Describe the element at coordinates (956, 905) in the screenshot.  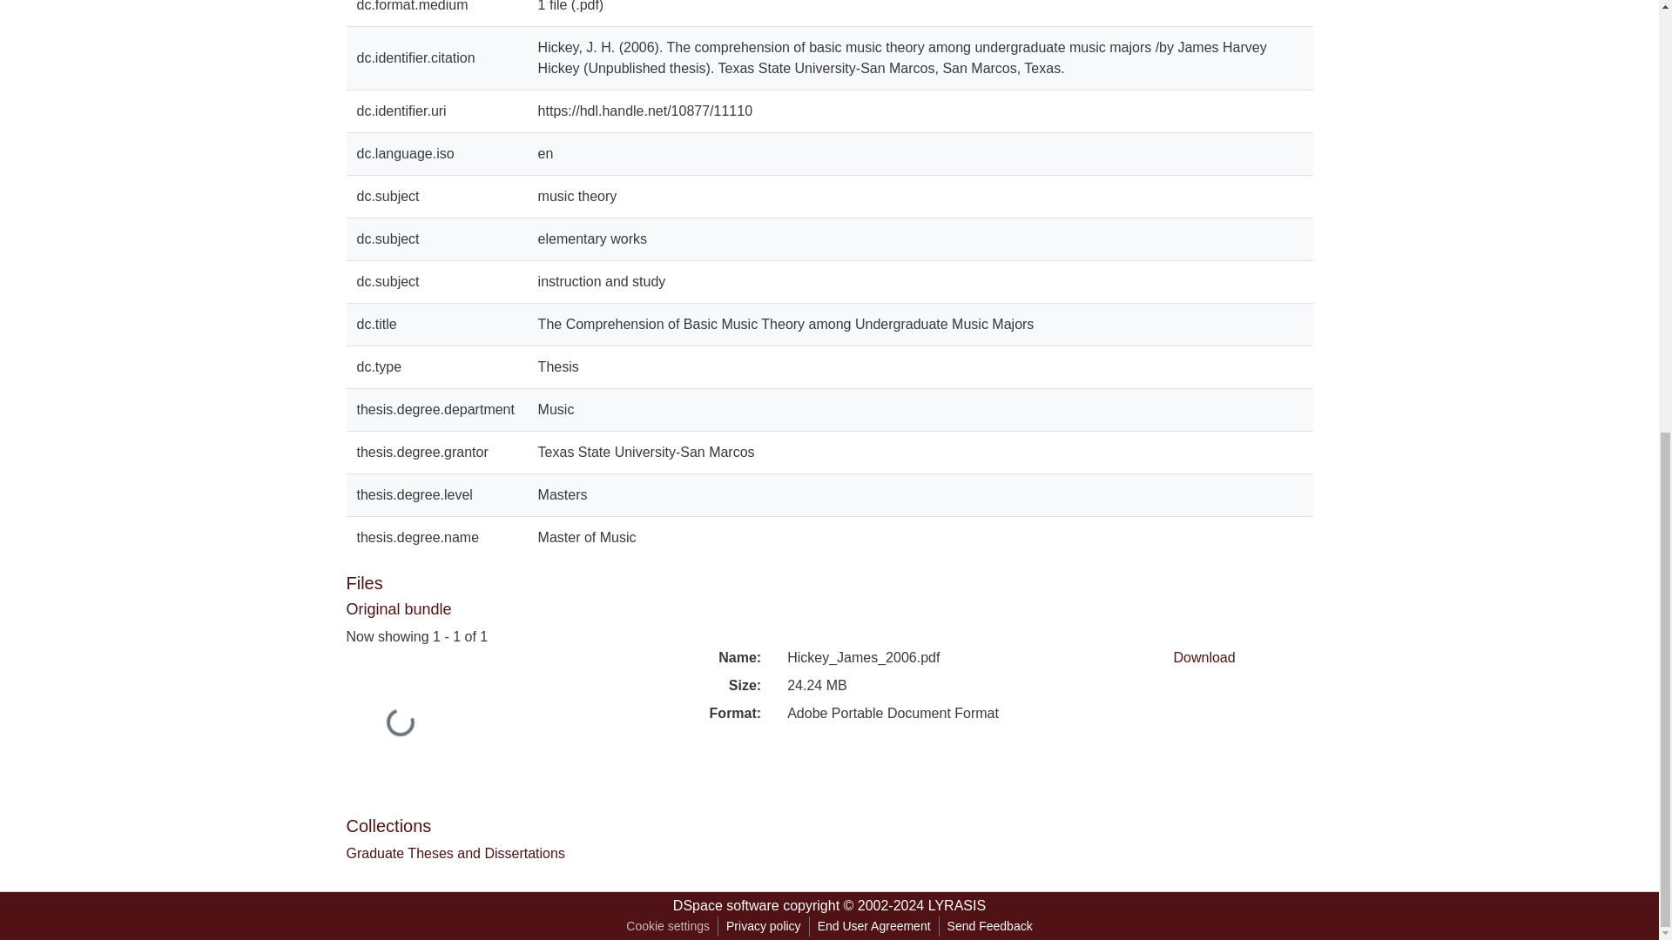
I see `LYRASIS` at that location.